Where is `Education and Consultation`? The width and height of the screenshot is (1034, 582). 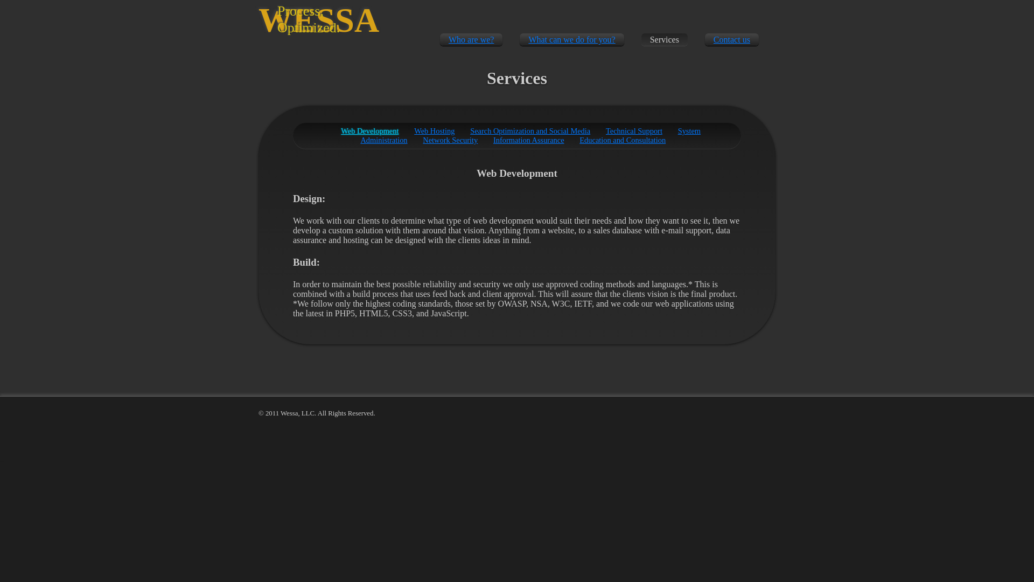 Education and Consultation is located at coordinates (623, 140).